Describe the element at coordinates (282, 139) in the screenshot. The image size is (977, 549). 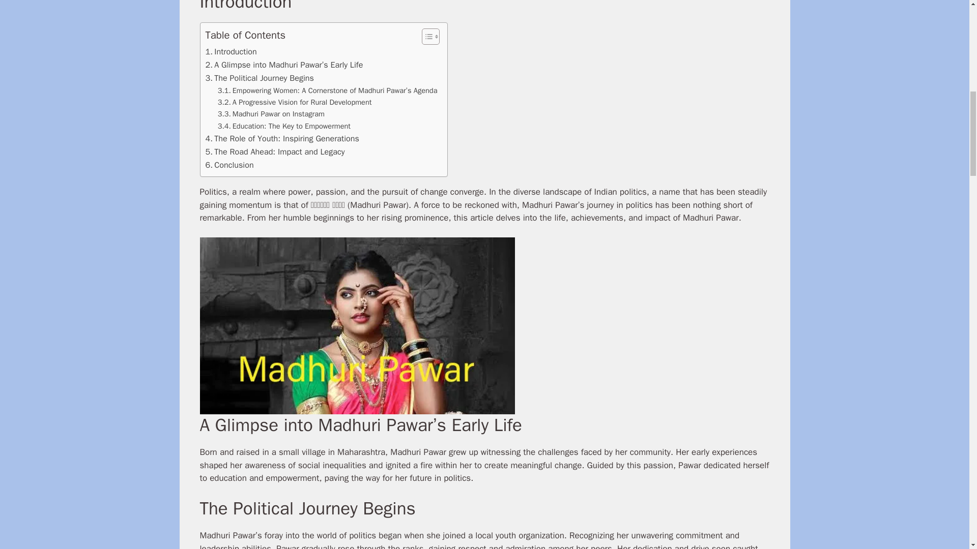
I see `The Role of Youth: Inspiring Generations` at that location.